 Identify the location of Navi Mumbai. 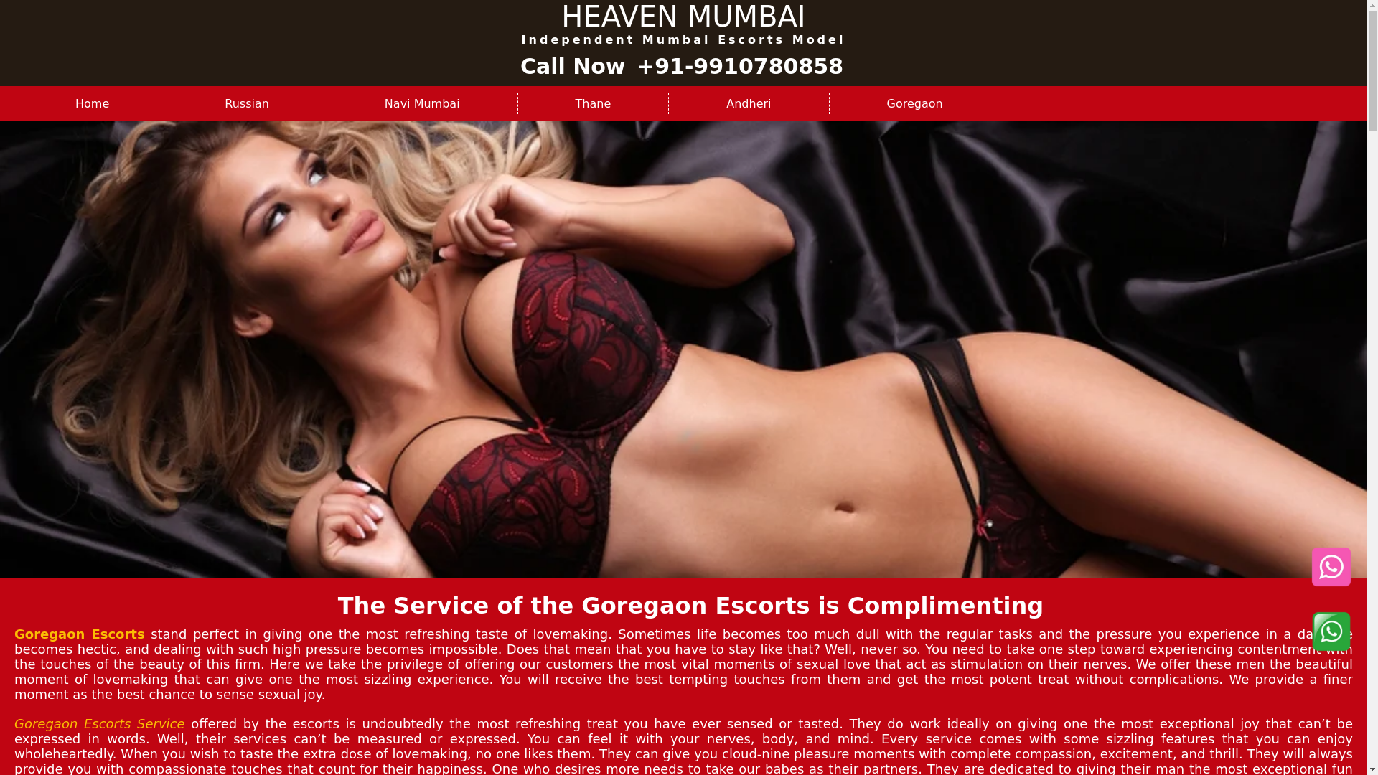
(422, 103).